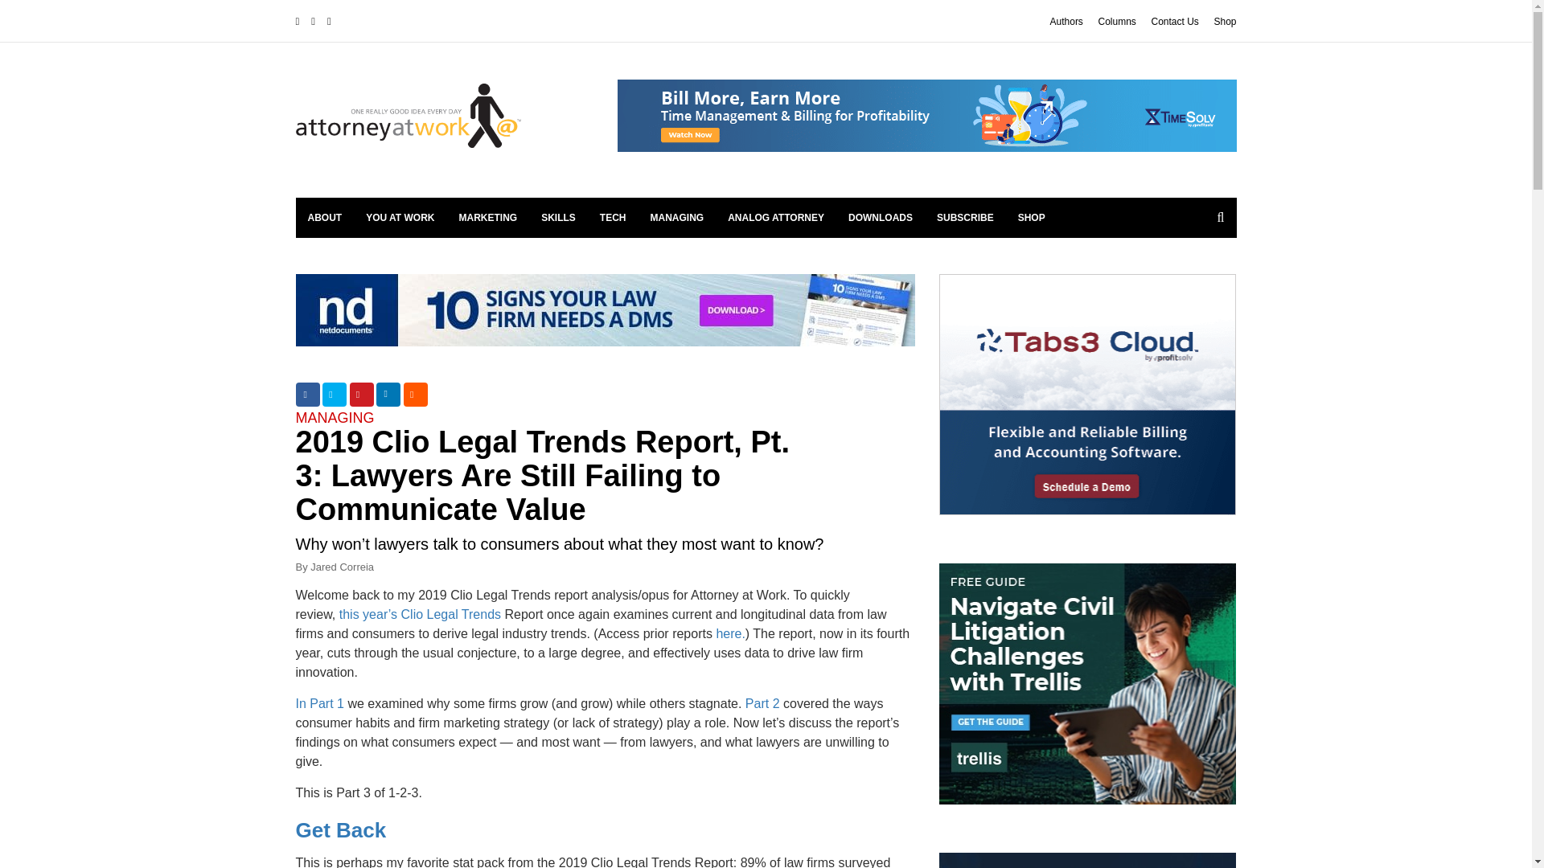 This screenshot has height=868, width=1544. What do you see at coordinates (325, 217) in the screenshot?
I see `About` at bounding box center [325, 217].